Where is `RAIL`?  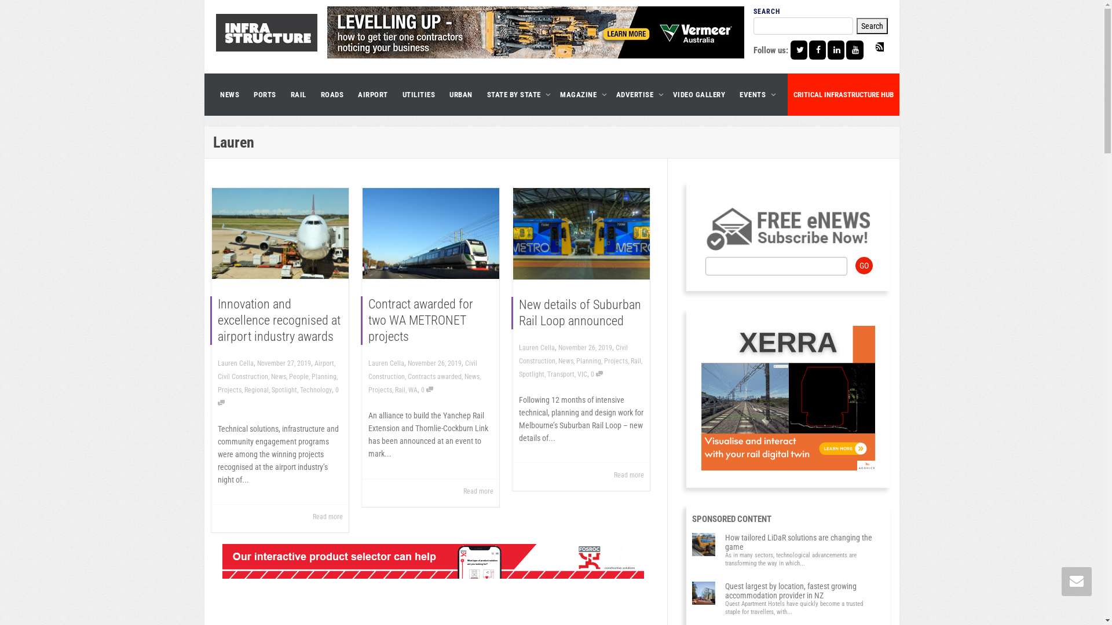 RAIL is located at coordinates (299, 95).